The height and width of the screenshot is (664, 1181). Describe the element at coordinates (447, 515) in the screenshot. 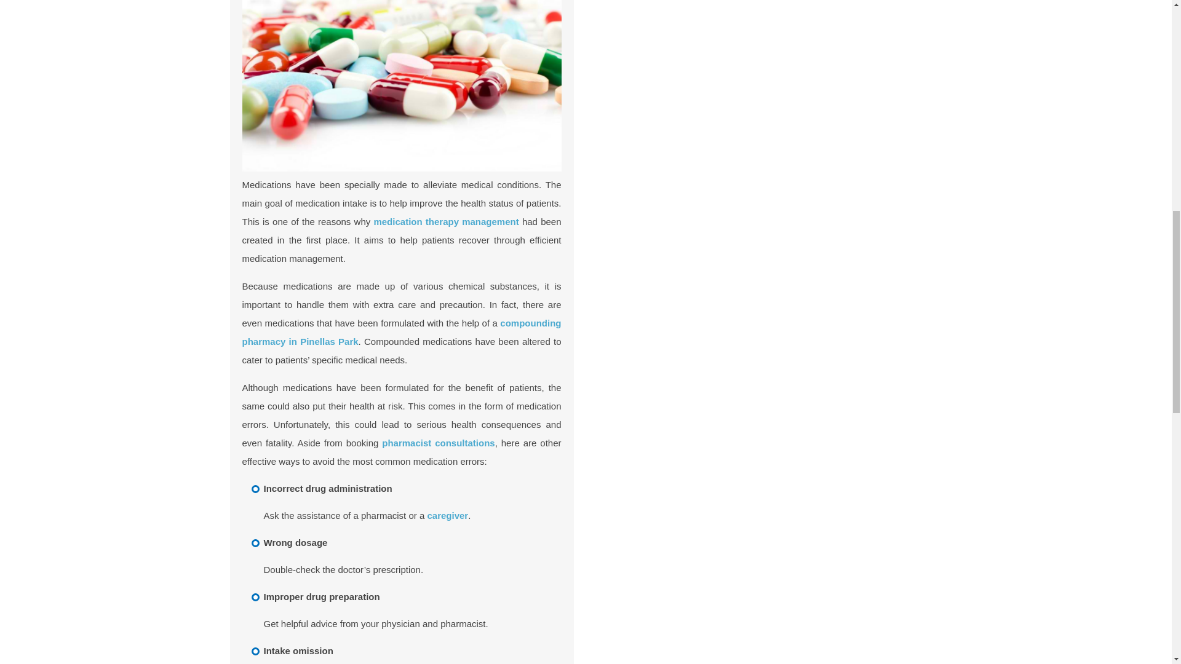

I see `caregiver` at that location.